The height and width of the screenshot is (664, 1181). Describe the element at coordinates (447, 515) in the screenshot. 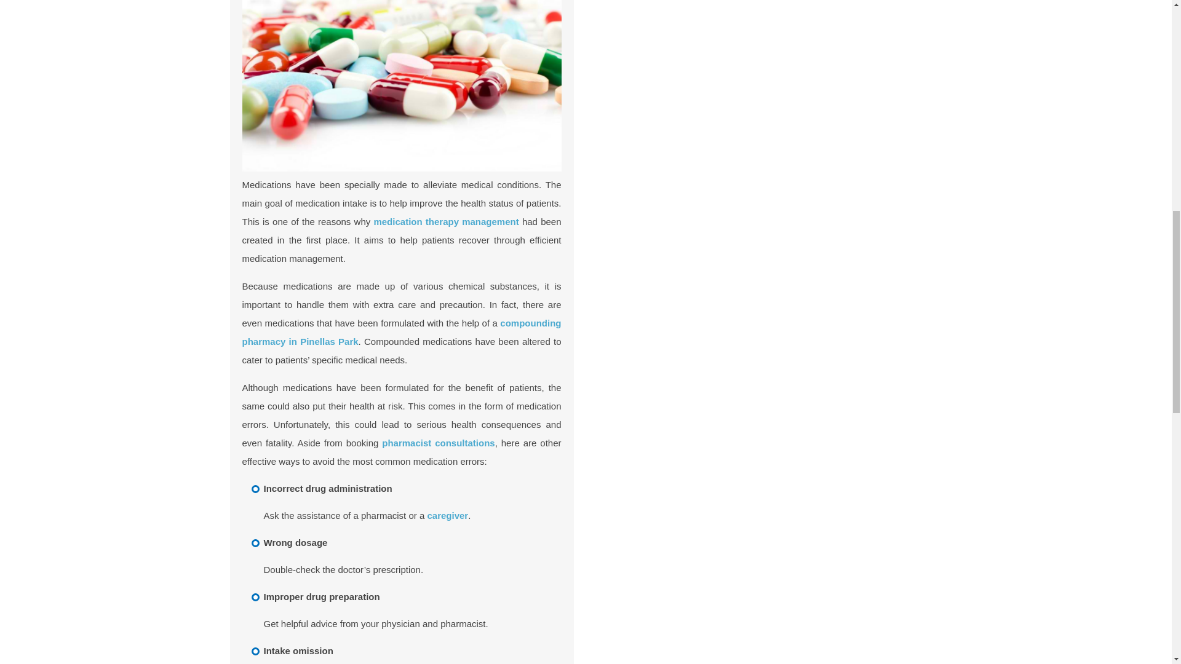

I see `caregiver` at that location.